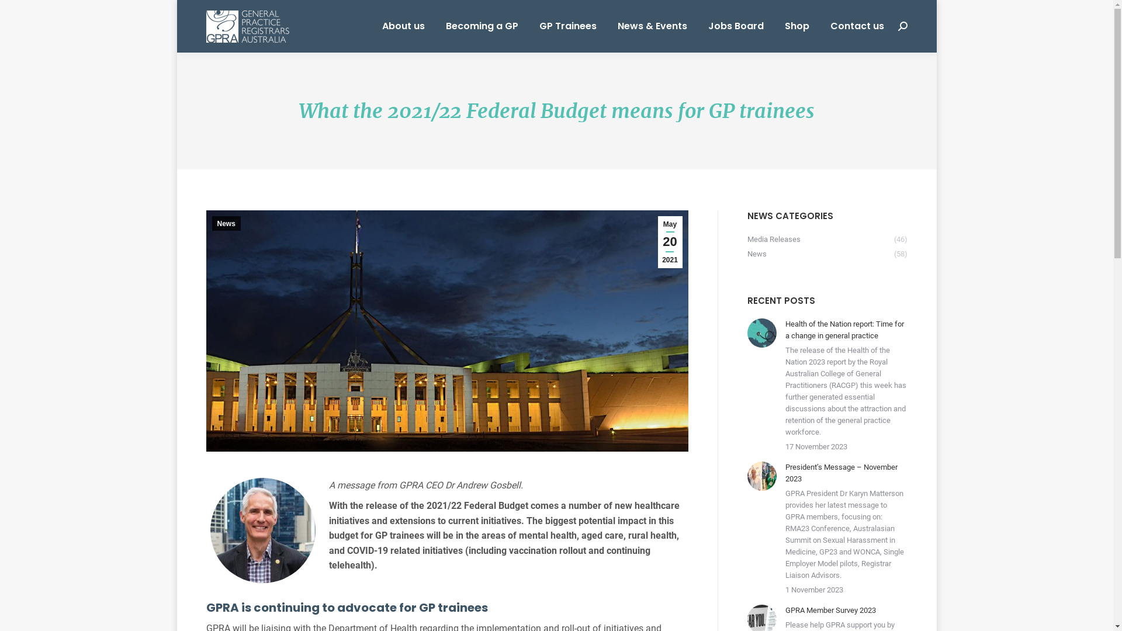 The height and width of the screenshot is (631, 1122). Describe the element at coordinates (482, 26) in the screenshot. I see `Becoming a GP` at that location.